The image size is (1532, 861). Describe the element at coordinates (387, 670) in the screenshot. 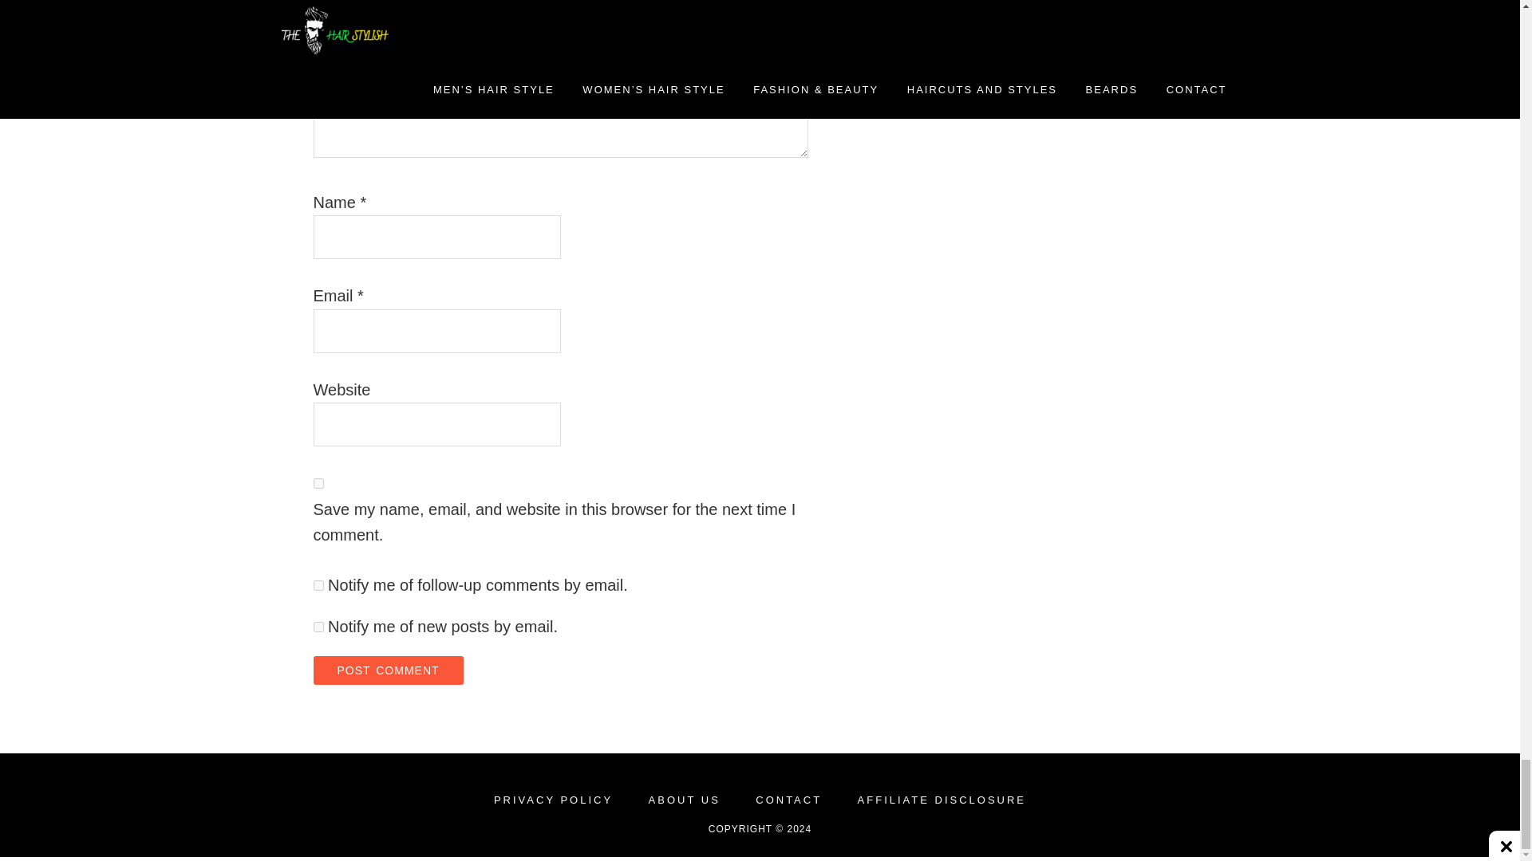

I see `Post Comment` at that location.